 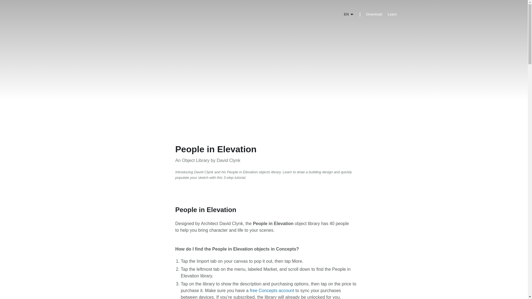 I want to click on Learn, so click(x=392, y=14).